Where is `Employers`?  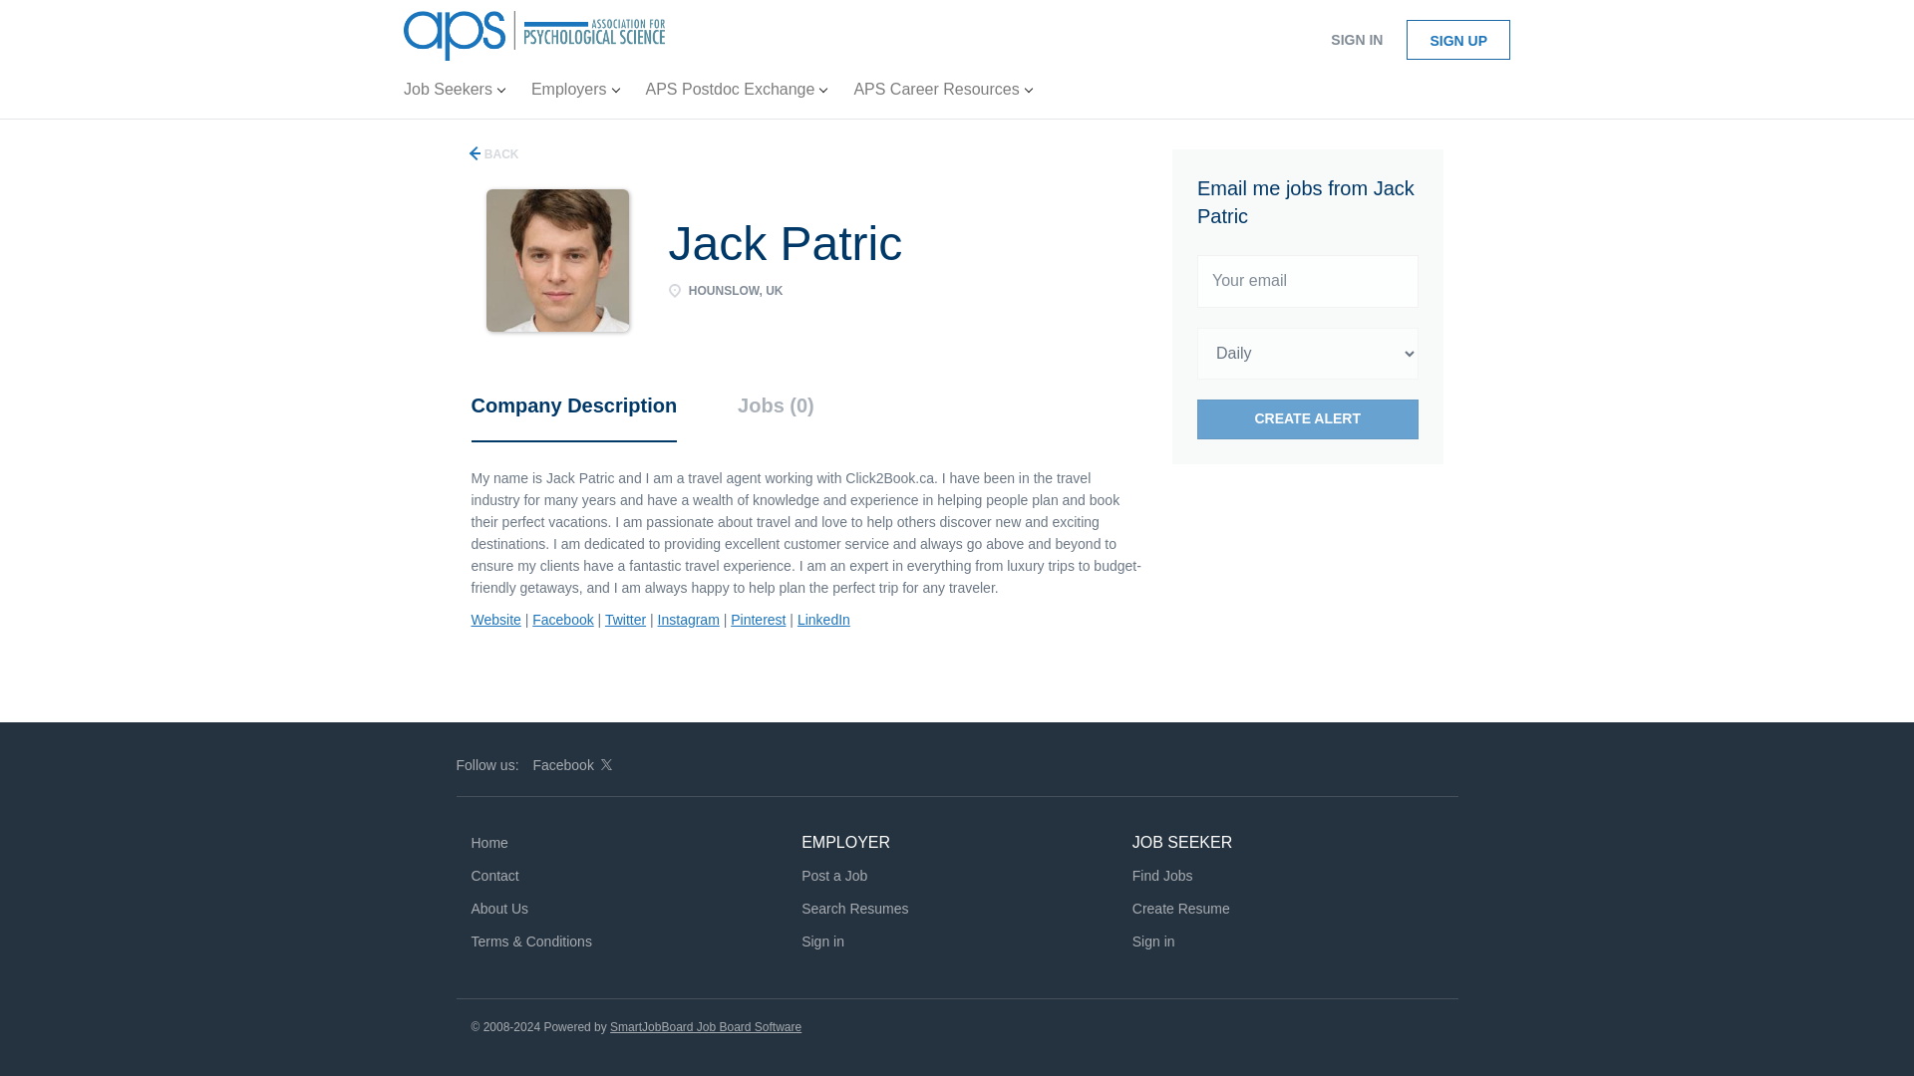 Employers is located at coordinates (574, 94).